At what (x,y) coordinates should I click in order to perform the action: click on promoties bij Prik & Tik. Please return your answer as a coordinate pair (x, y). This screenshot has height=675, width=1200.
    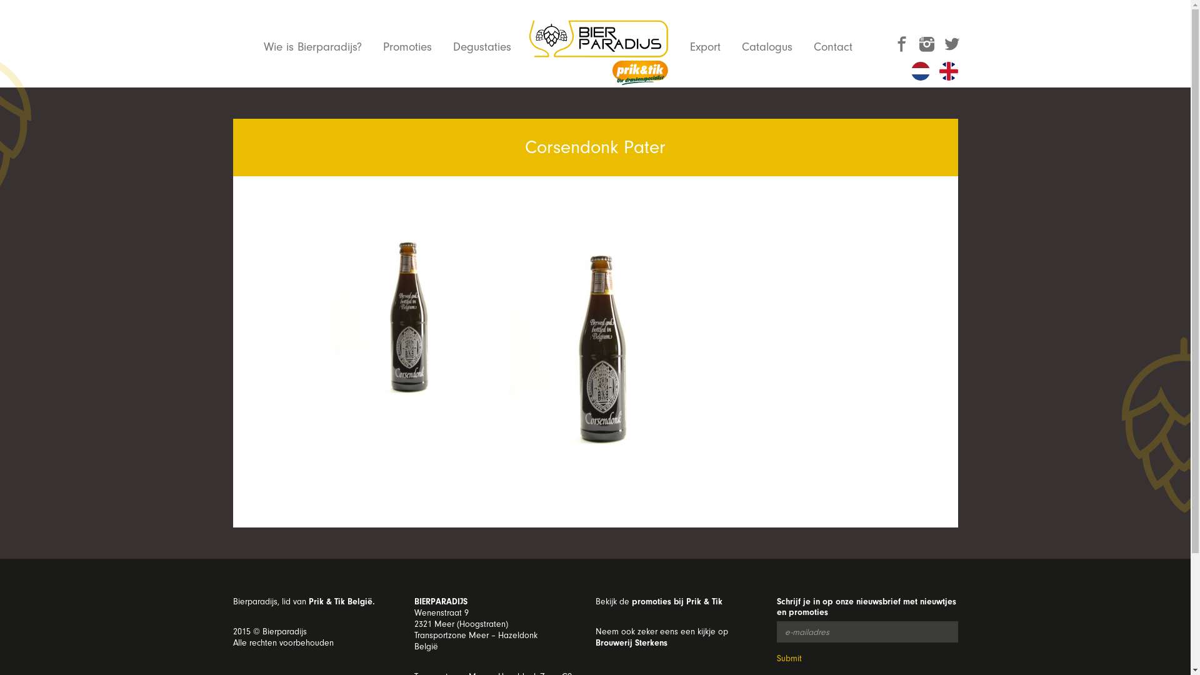
    Looking at the image, I should click on (676, 601).